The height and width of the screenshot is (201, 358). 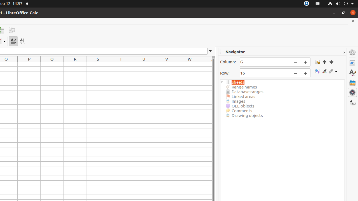 What do you see at coordinates (331, 62) in the screenshot?
I see `End` at bounding box center [331, 62].